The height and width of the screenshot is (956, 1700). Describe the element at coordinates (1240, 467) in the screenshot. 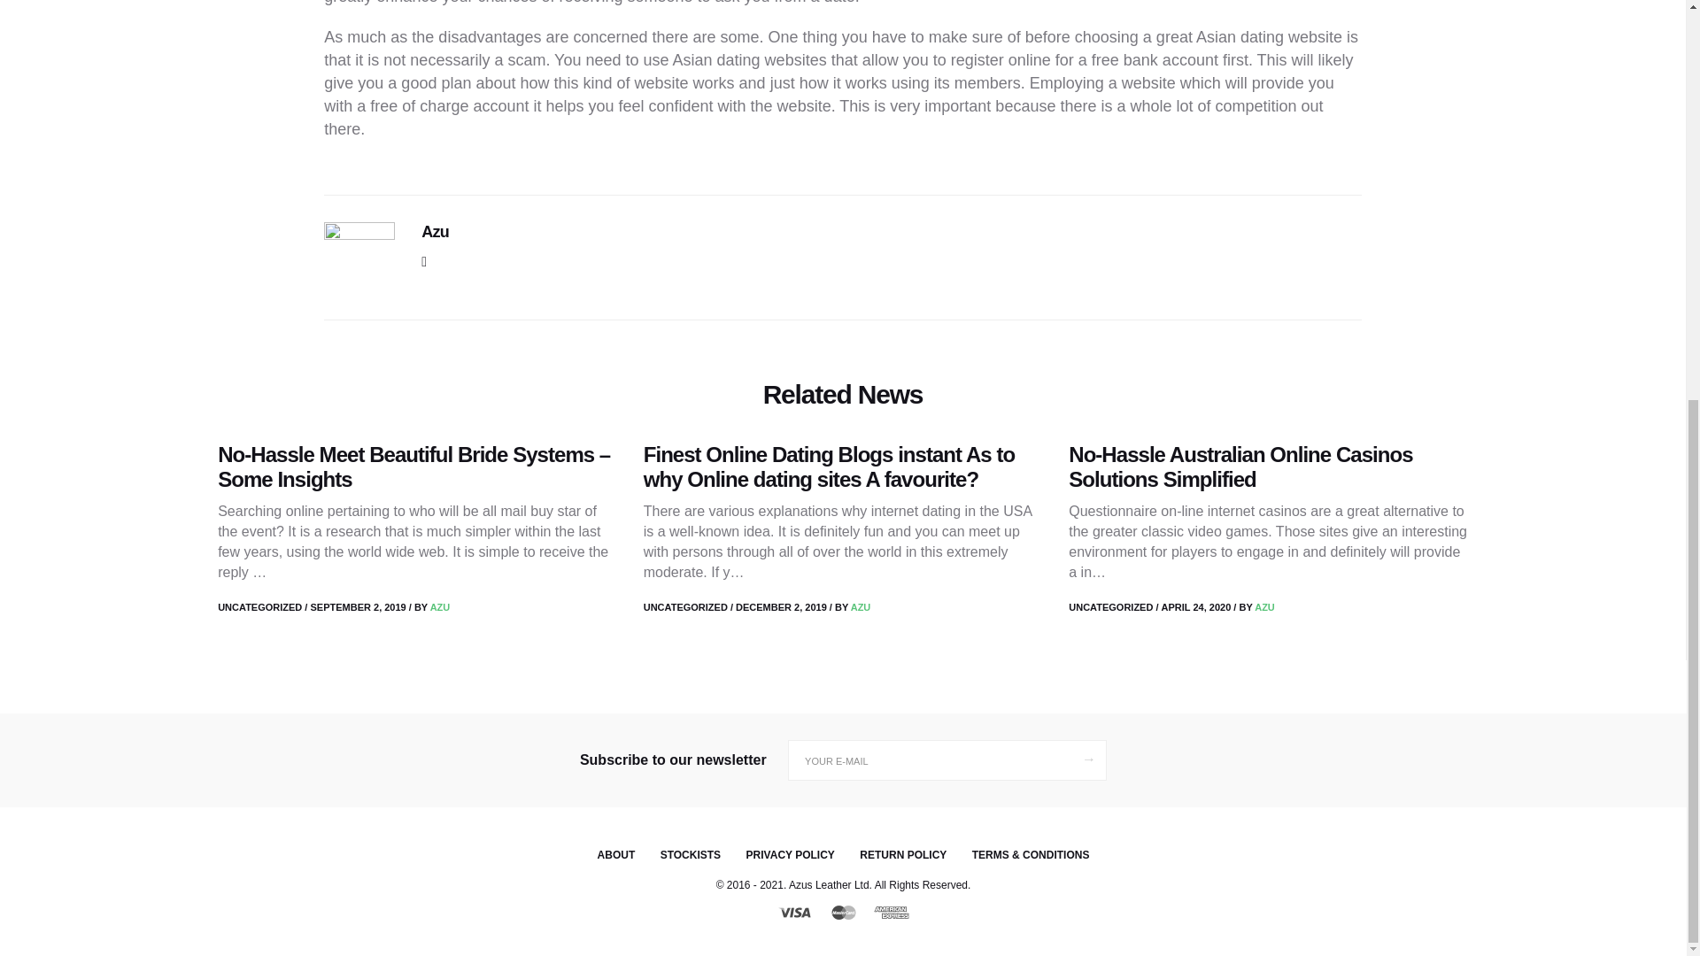

I see `No-Hassle Australian Online Casinos Solutions Simplified` at that location.